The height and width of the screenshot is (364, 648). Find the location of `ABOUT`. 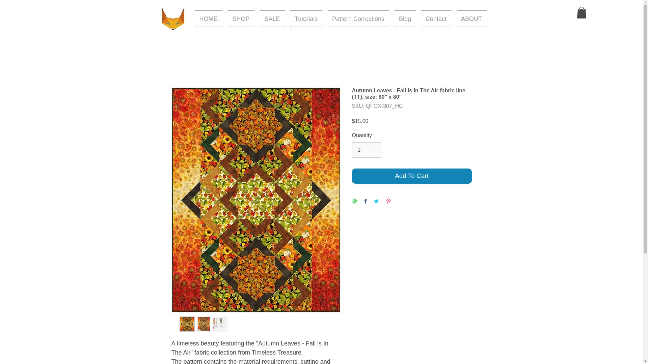

ABOUT is located at coordinates (470, 19).